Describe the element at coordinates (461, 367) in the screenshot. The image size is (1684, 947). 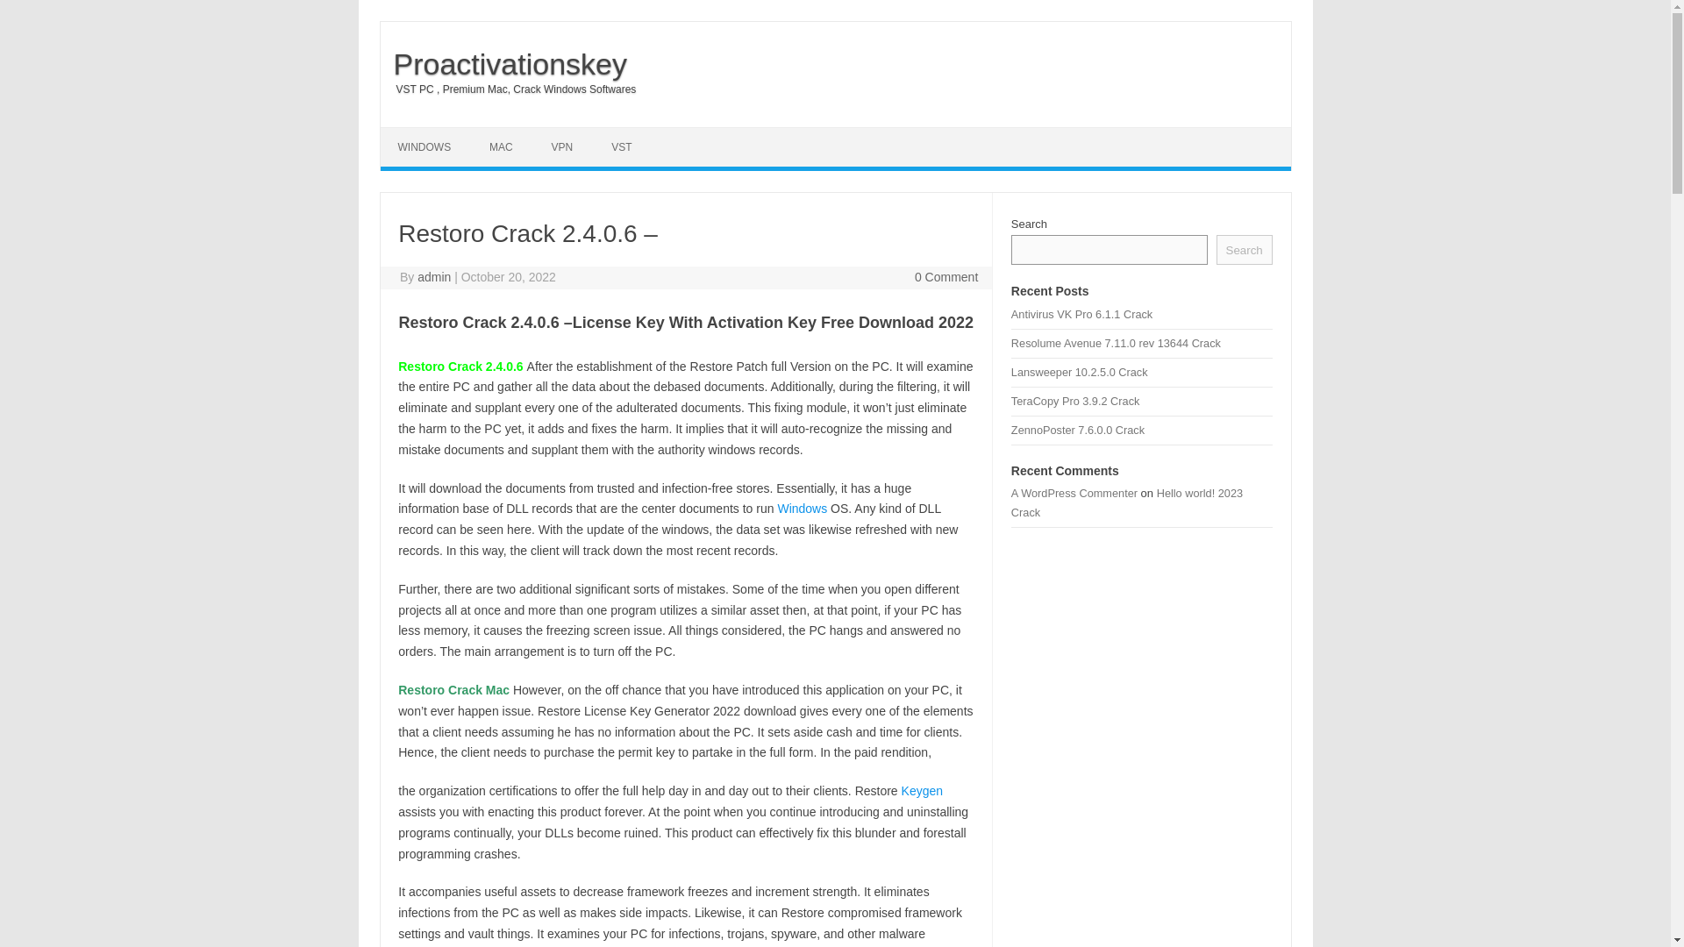
I see `Restoro Crack 2.4.0.6` at that location.